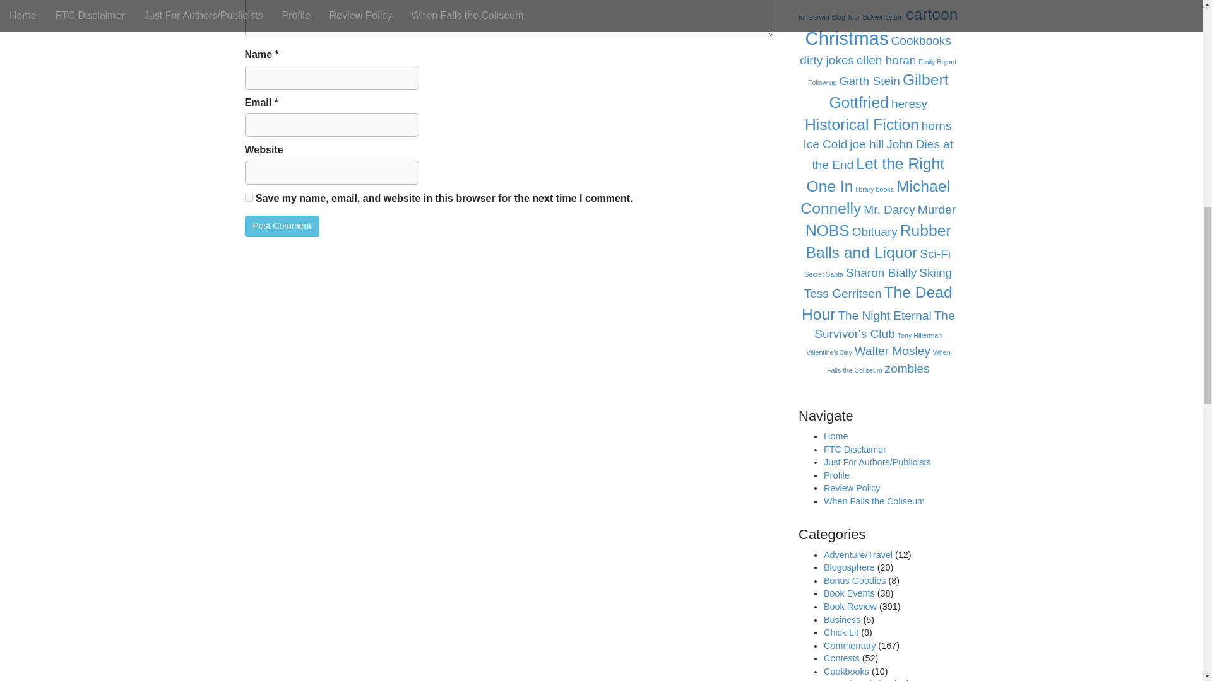 This screenshot has height=681, width=1212. Describe the element at coordinates (850, 593) in the screenshot. I see `Signings, readings, sales and other book-related activities` at that location.